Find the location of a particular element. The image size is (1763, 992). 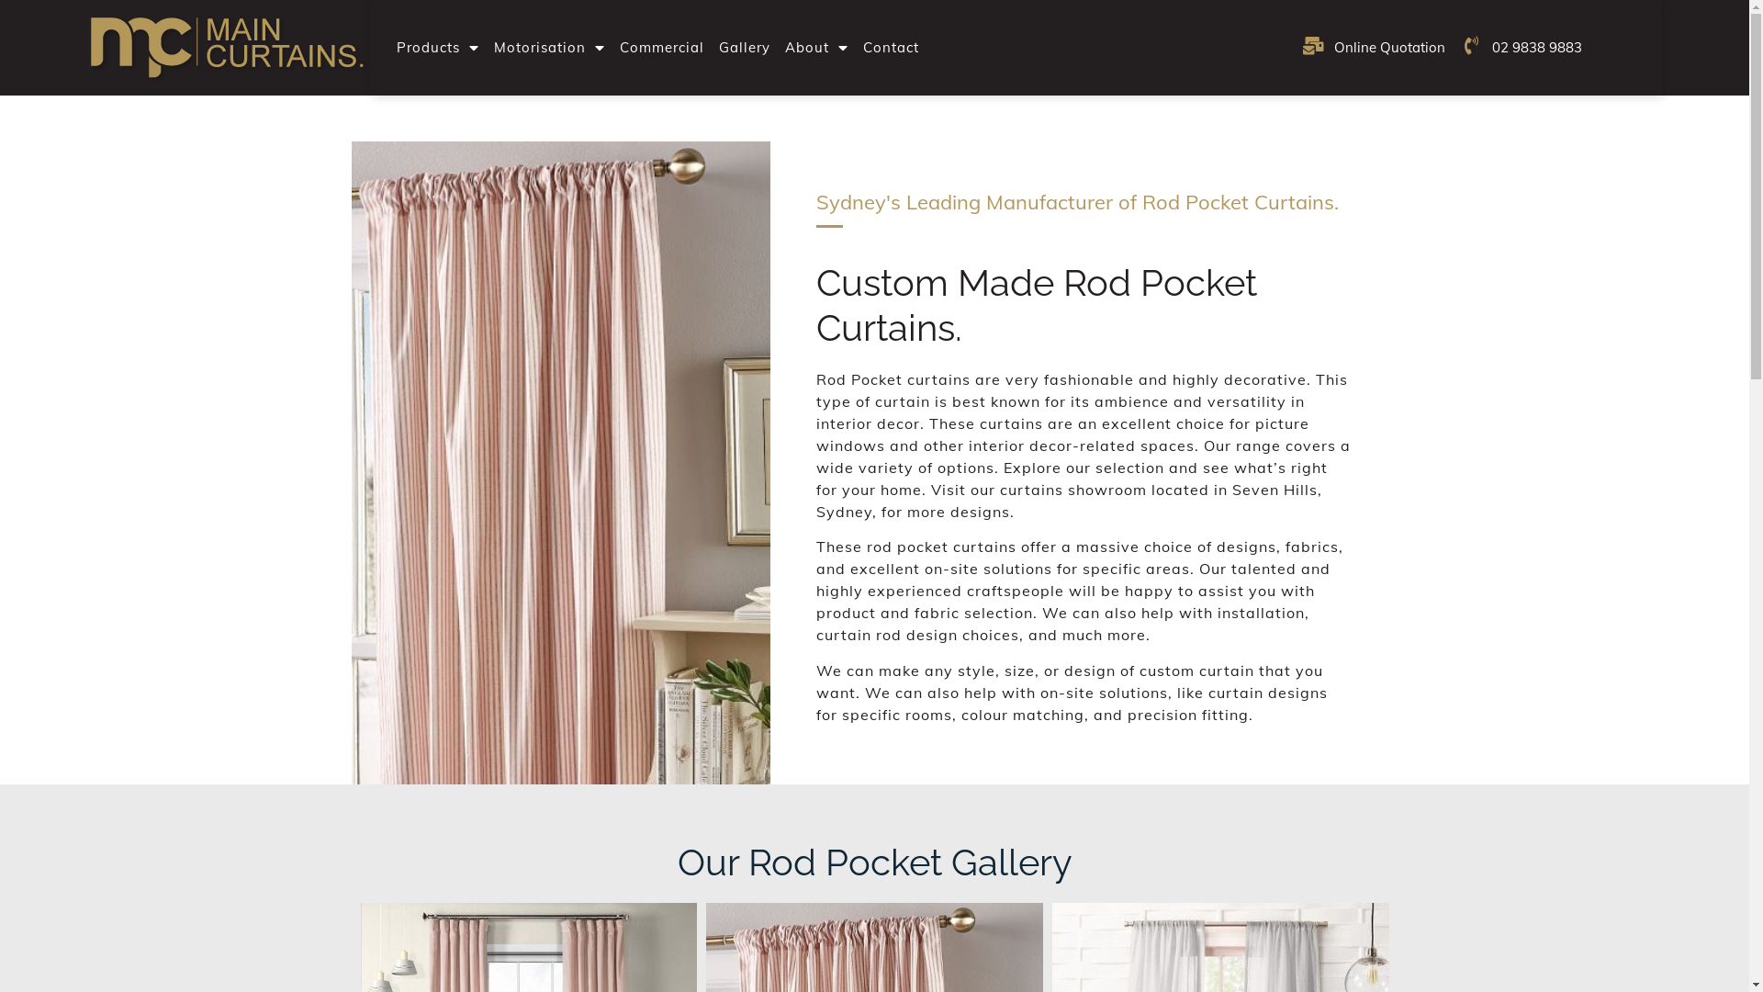

02 9838 9883 is located at coordinates (1521, 48).